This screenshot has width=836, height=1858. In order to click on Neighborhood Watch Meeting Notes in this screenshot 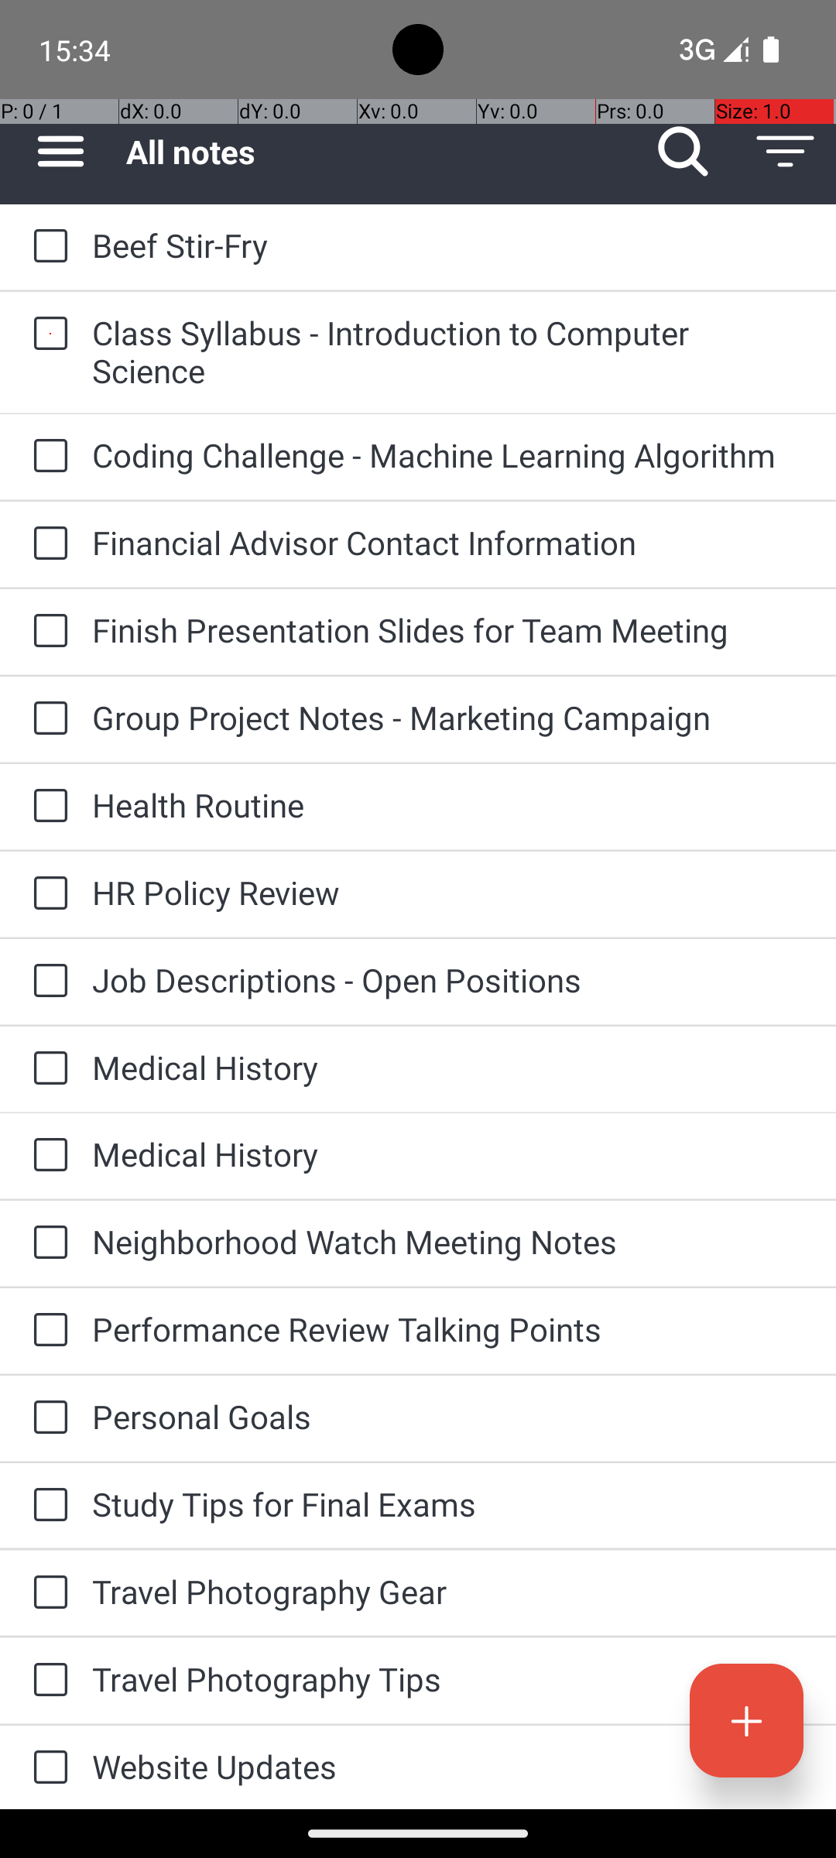, I will do `click(449, 1242)`.